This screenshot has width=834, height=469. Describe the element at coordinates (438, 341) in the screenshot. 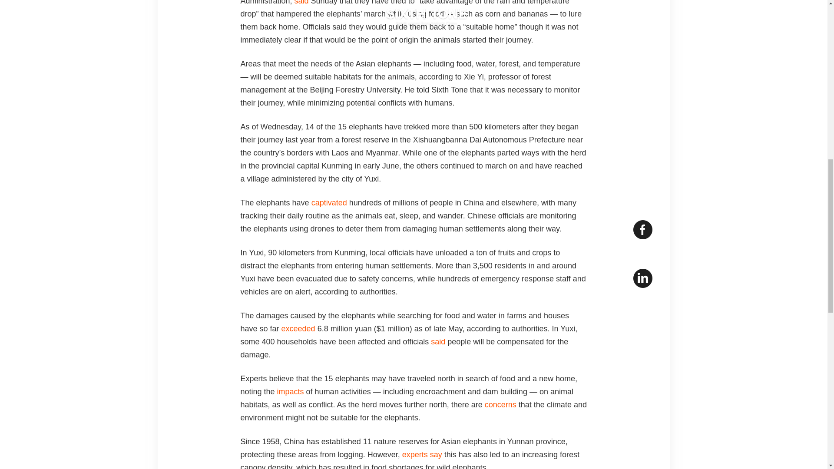

I see `said` at that location.